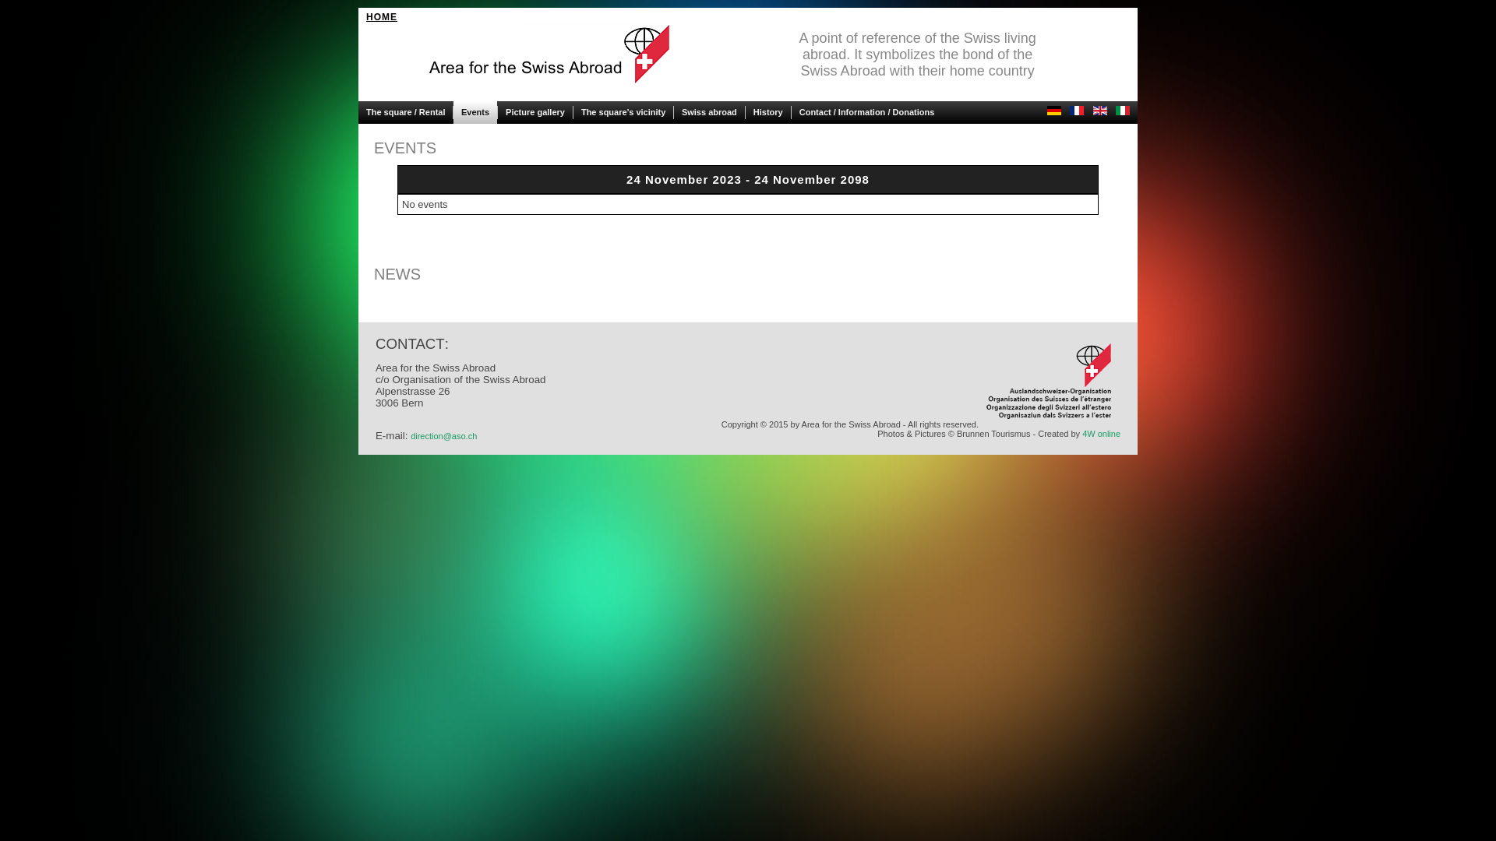 The width and height of the screenshot is (1496, 841). Describe the element at coordinates (1077, 111) in the screenshot. I see `French (FR) ` at that location.